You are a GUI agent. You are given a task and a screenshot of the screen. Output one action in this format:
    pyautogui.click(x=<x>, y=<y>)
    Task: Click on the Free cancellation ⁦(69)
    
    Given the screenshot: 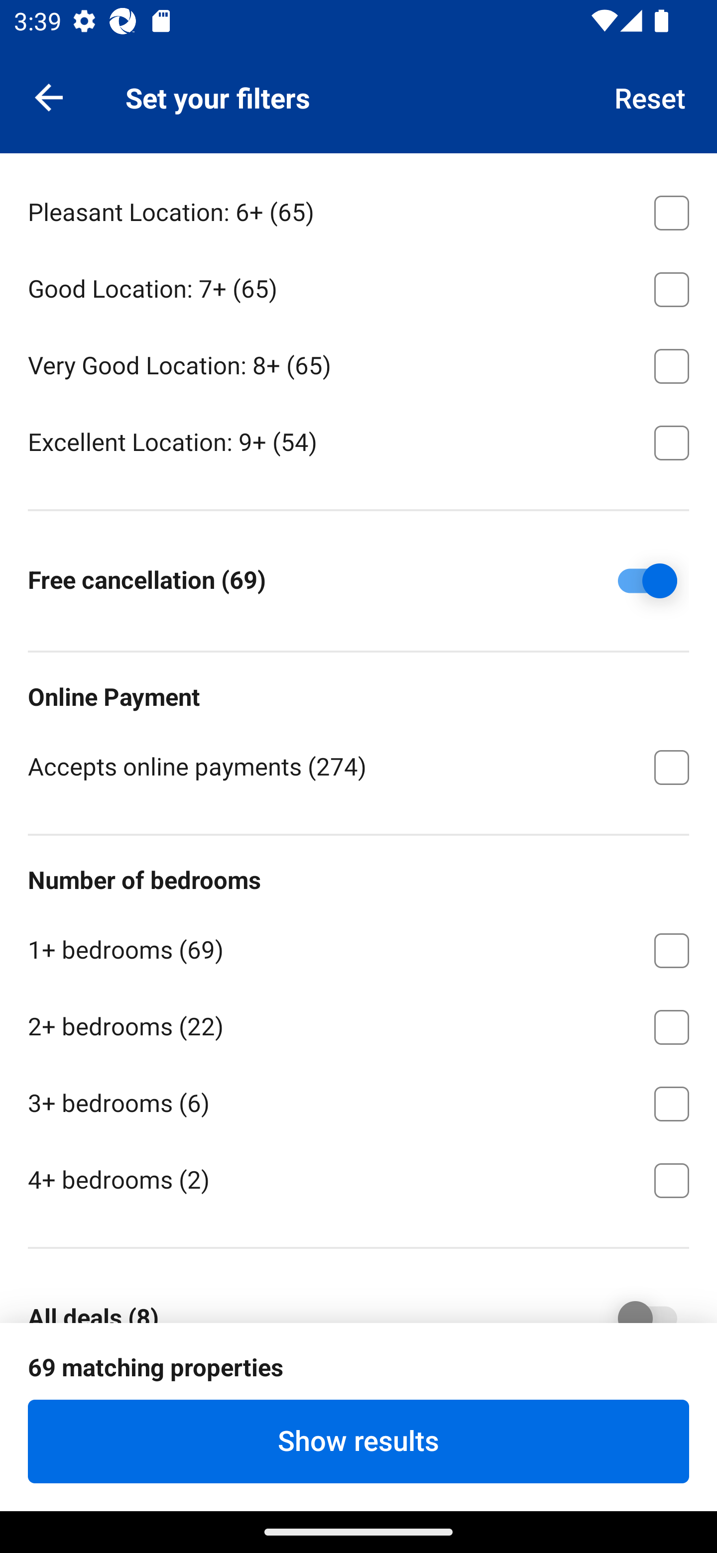 What is the action you would take?
    pyautogui.click(x=633, y=580)
    